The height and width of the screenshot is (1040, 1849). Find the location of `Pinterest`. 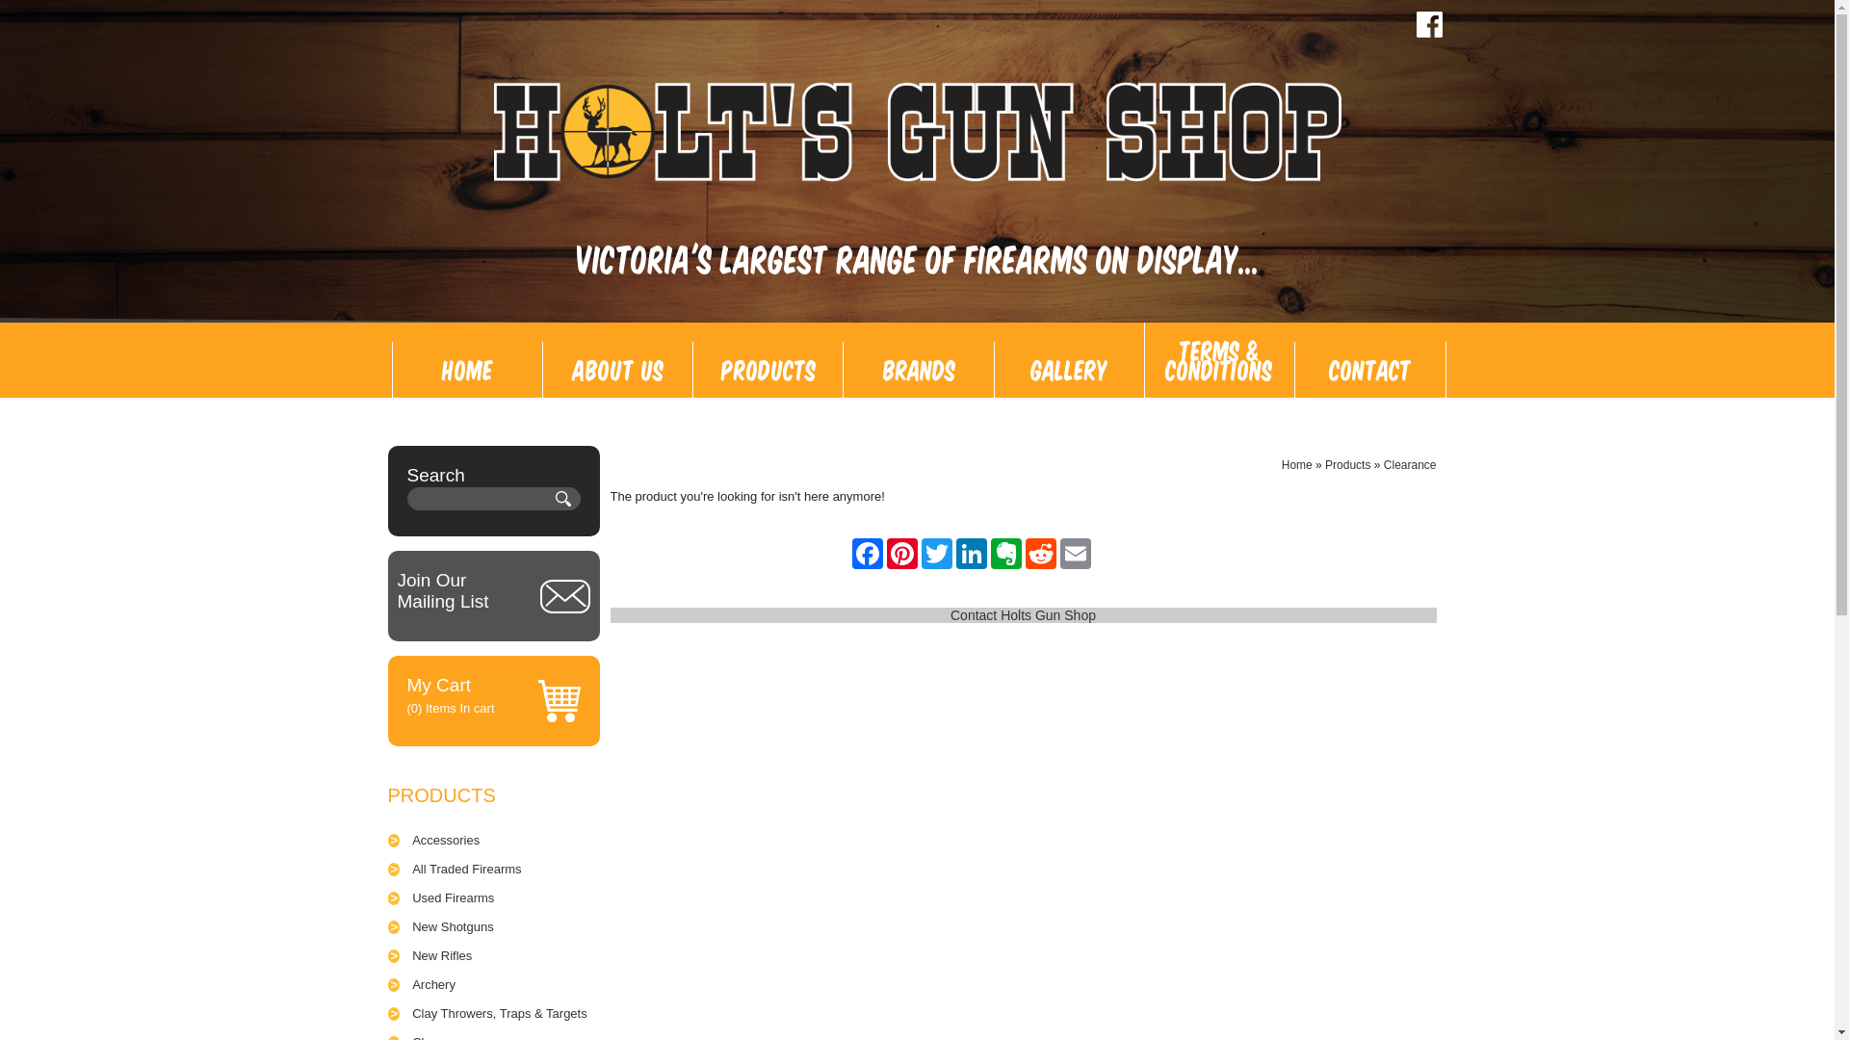

Pinterest is located at coordinates (901, 554).